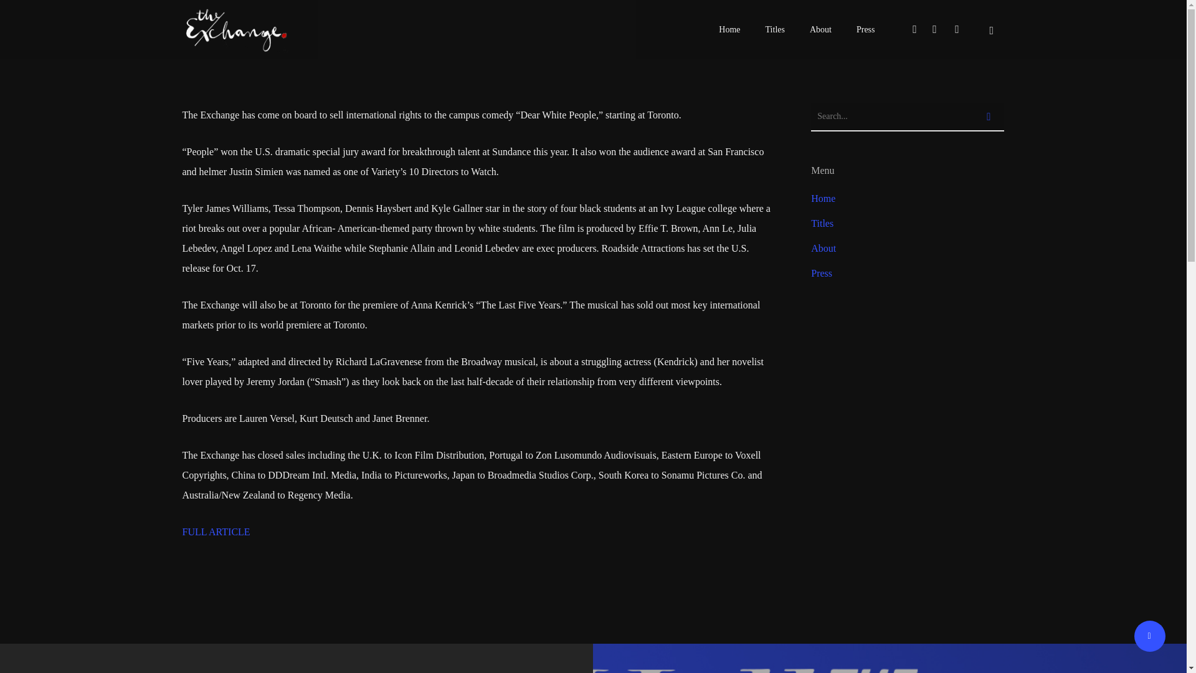  What do you see at coordinates (866, 29) in the screenshot?
I see `Press` at bounding box center [866, 29].